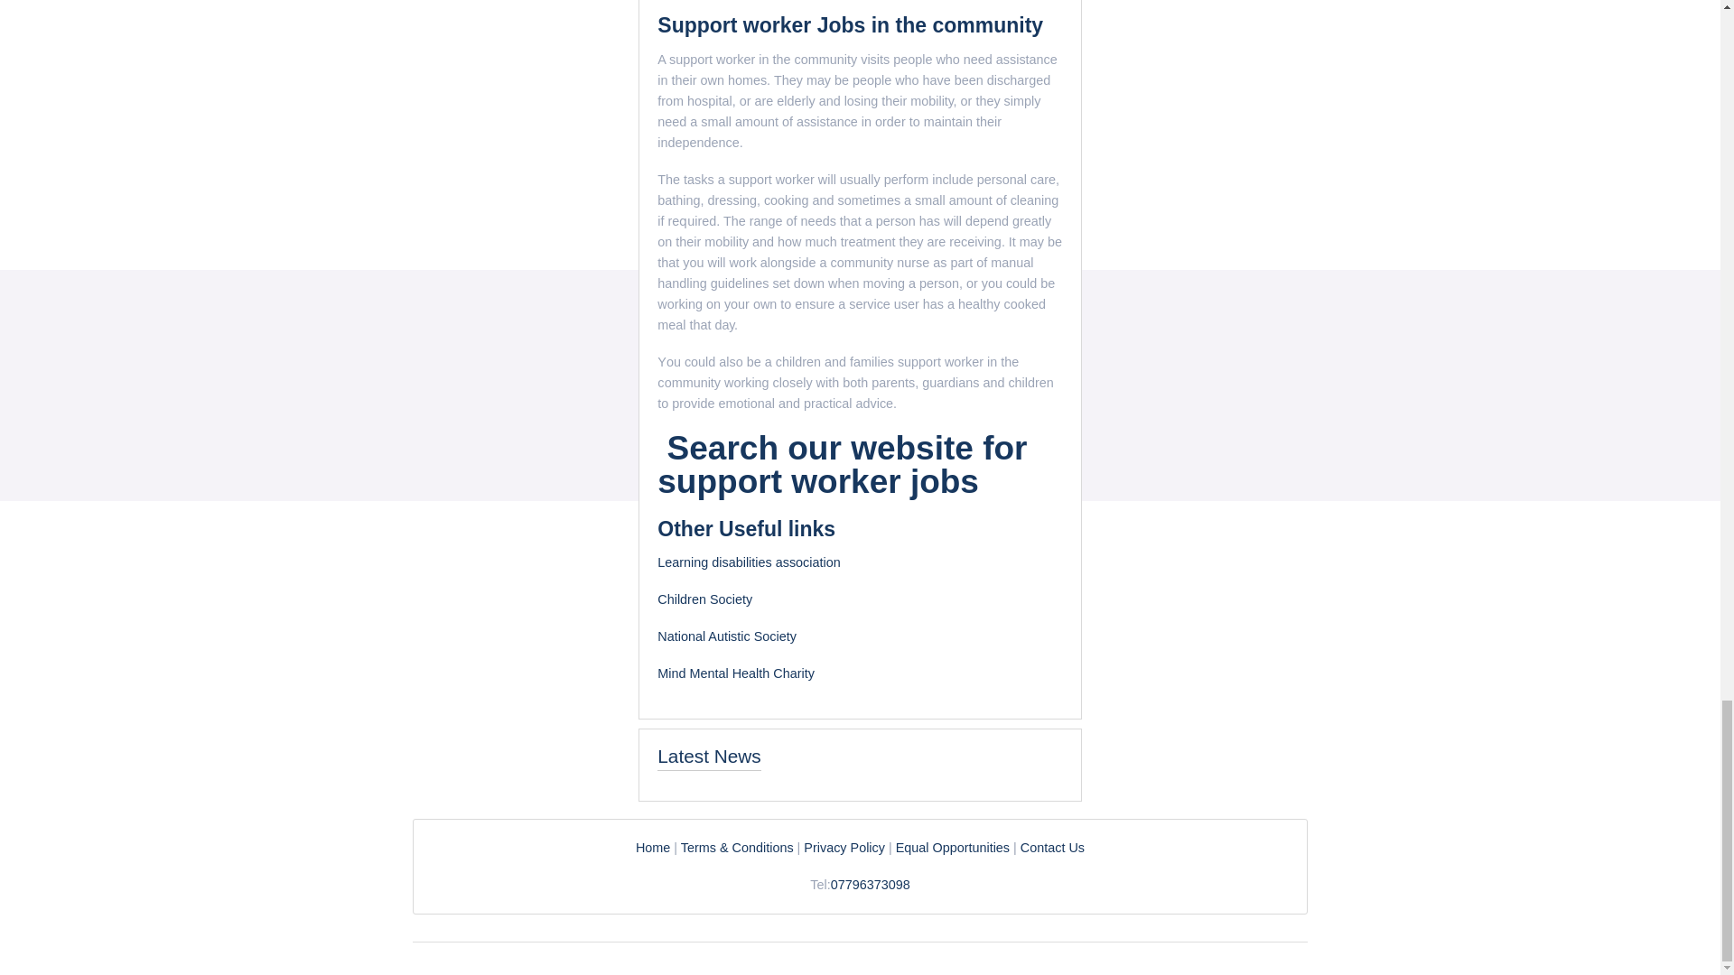 This screenshot has width=1734, height=975. What do you see at coordinates (728, 636) in the screenshot?
I see `National Autistic Society ` at bounding box center [728, 636].